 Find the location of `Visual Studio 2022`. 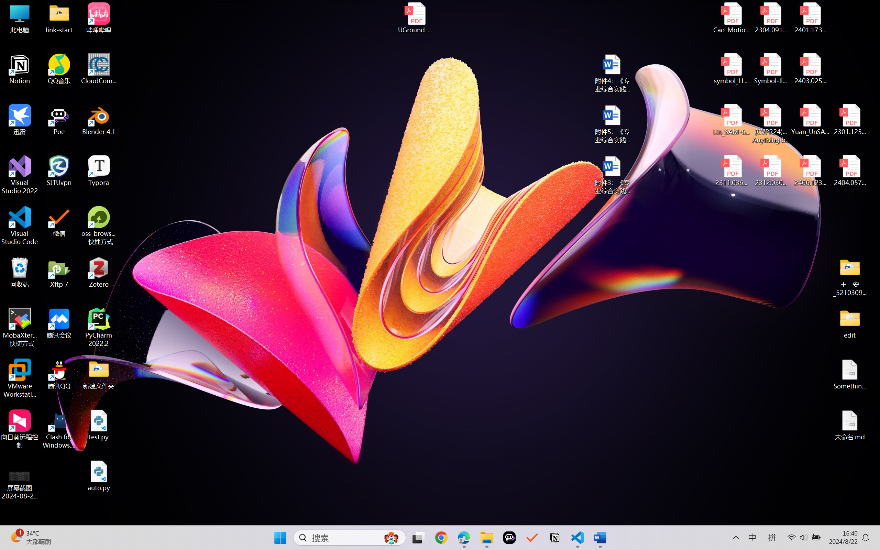

Visual Studio 2022 is located at coordinates (20, 175).